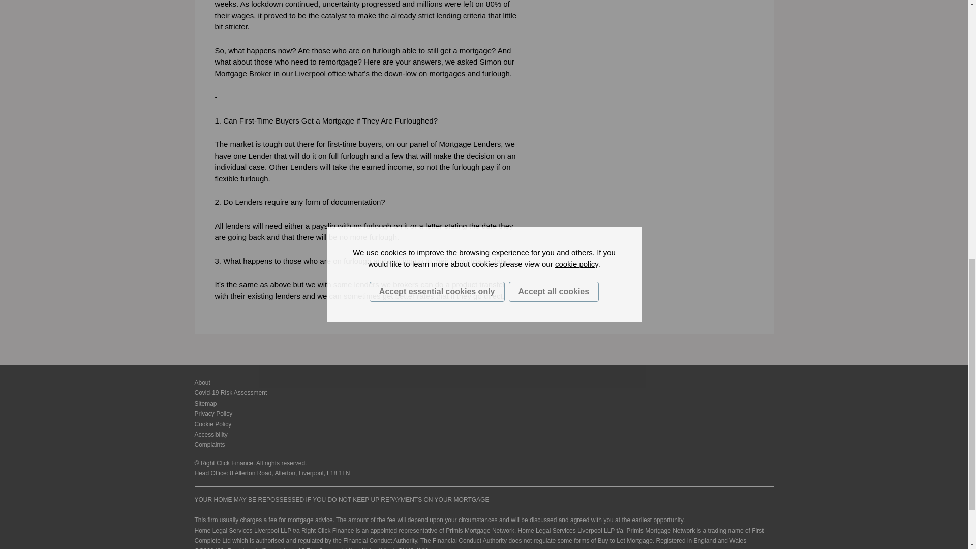 This screenshot has height=549, width=976. I want to click on About, so click(202, 383).